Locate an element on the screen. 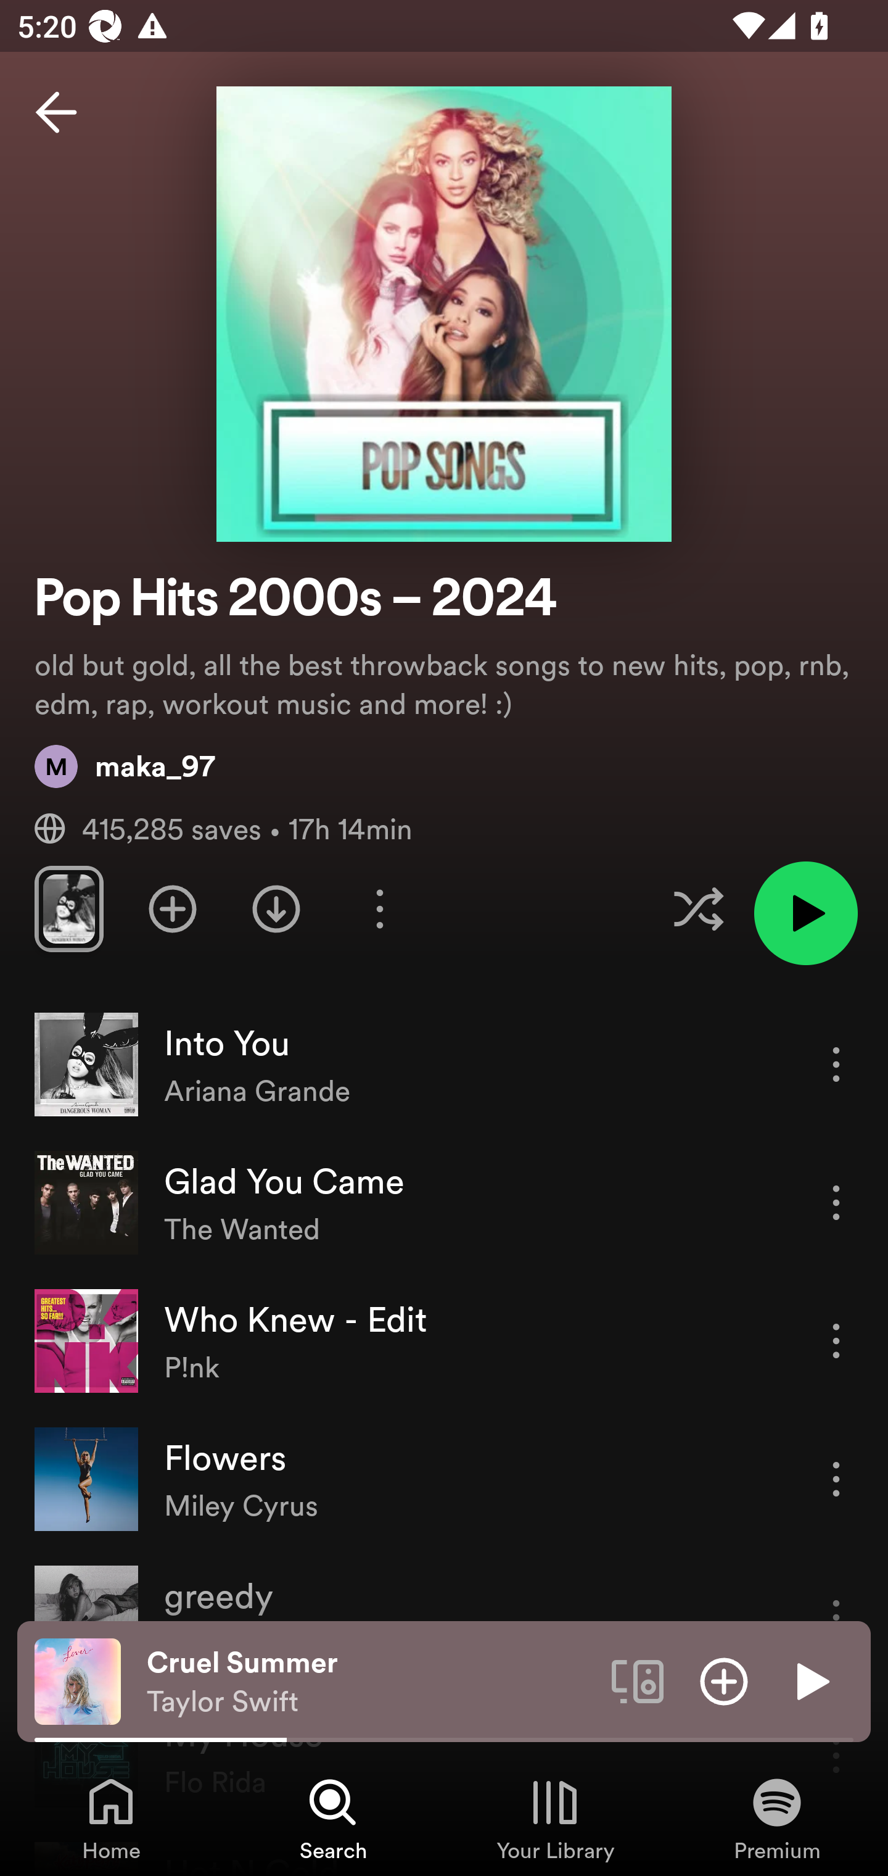  Premium, Tab 4 of 4 Premium Premium is located at coordinates (777, 1818).